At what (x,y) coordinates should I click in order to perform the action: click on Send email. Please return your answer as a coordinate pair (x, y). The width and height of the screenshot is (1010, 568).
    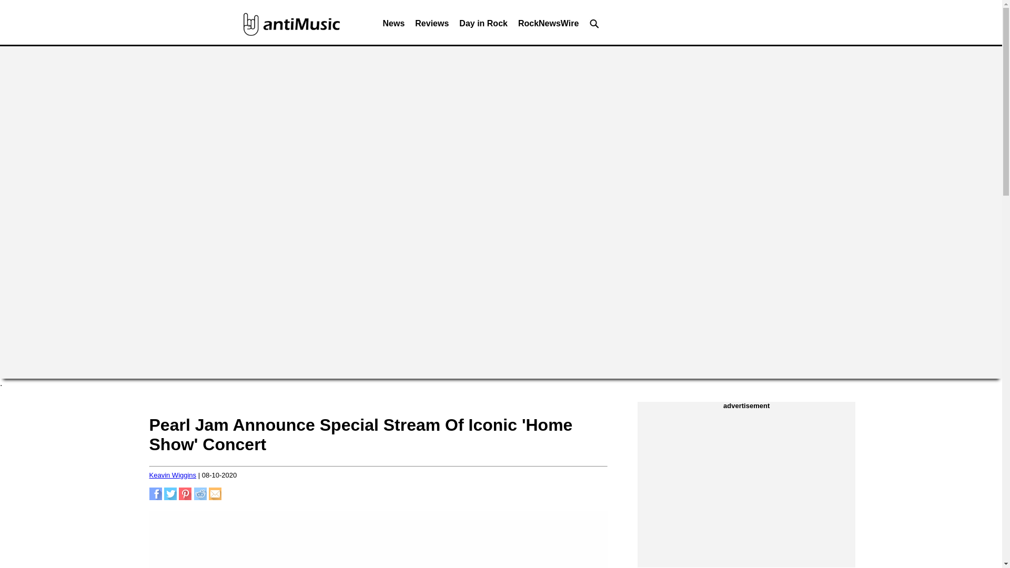
    Looking at the image, I should click on (215, 497).